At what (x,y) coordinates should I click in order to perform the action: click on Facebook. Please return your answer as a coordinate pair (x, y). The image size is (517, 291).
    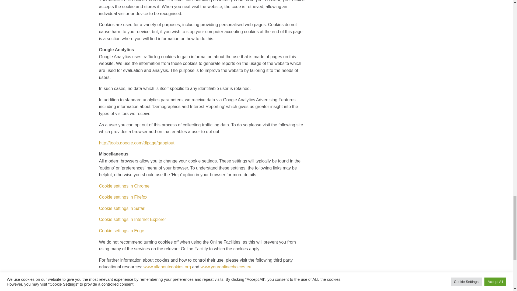
    Looking at the image, I should click on (132, 282).